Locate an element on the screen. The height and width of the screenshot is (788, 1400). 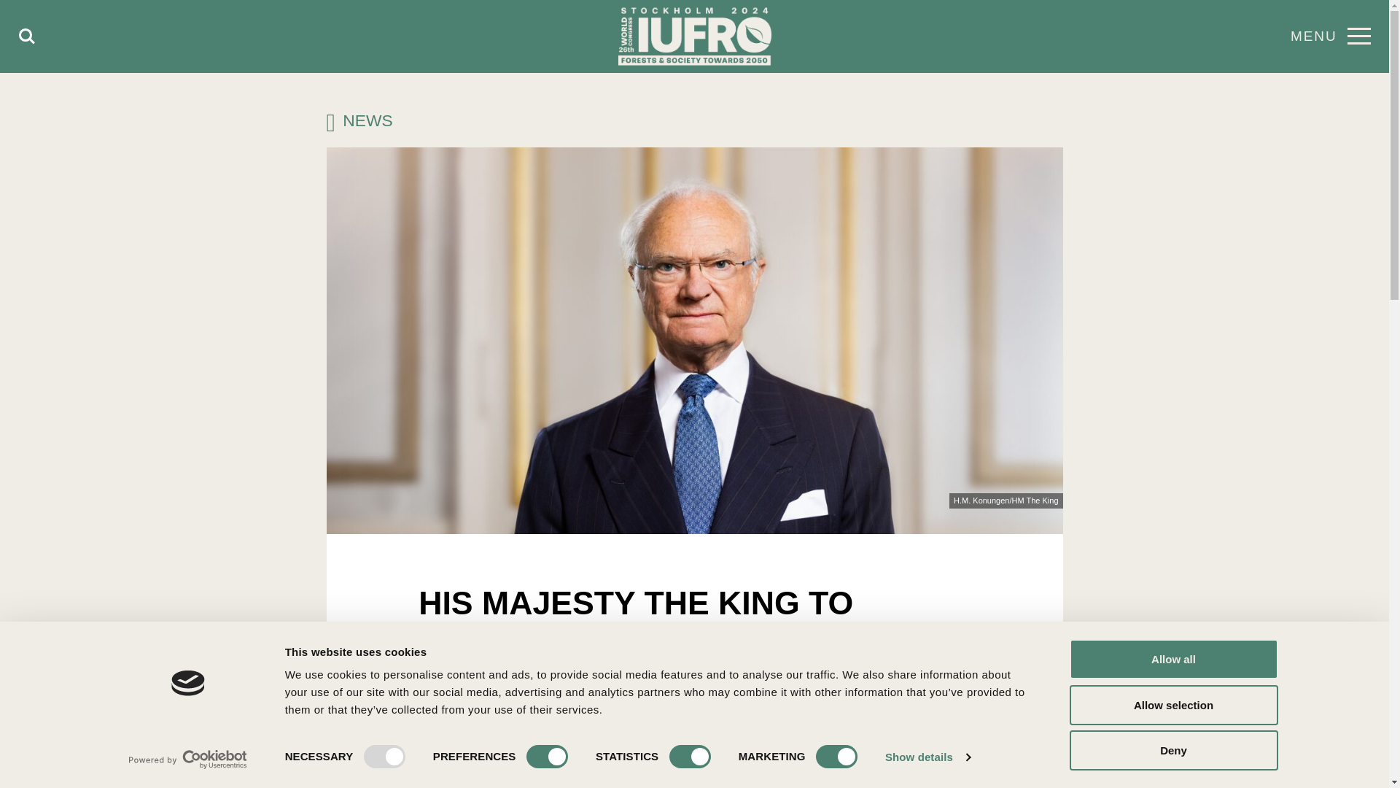
SEARCH is located at coordinates (27, 36).